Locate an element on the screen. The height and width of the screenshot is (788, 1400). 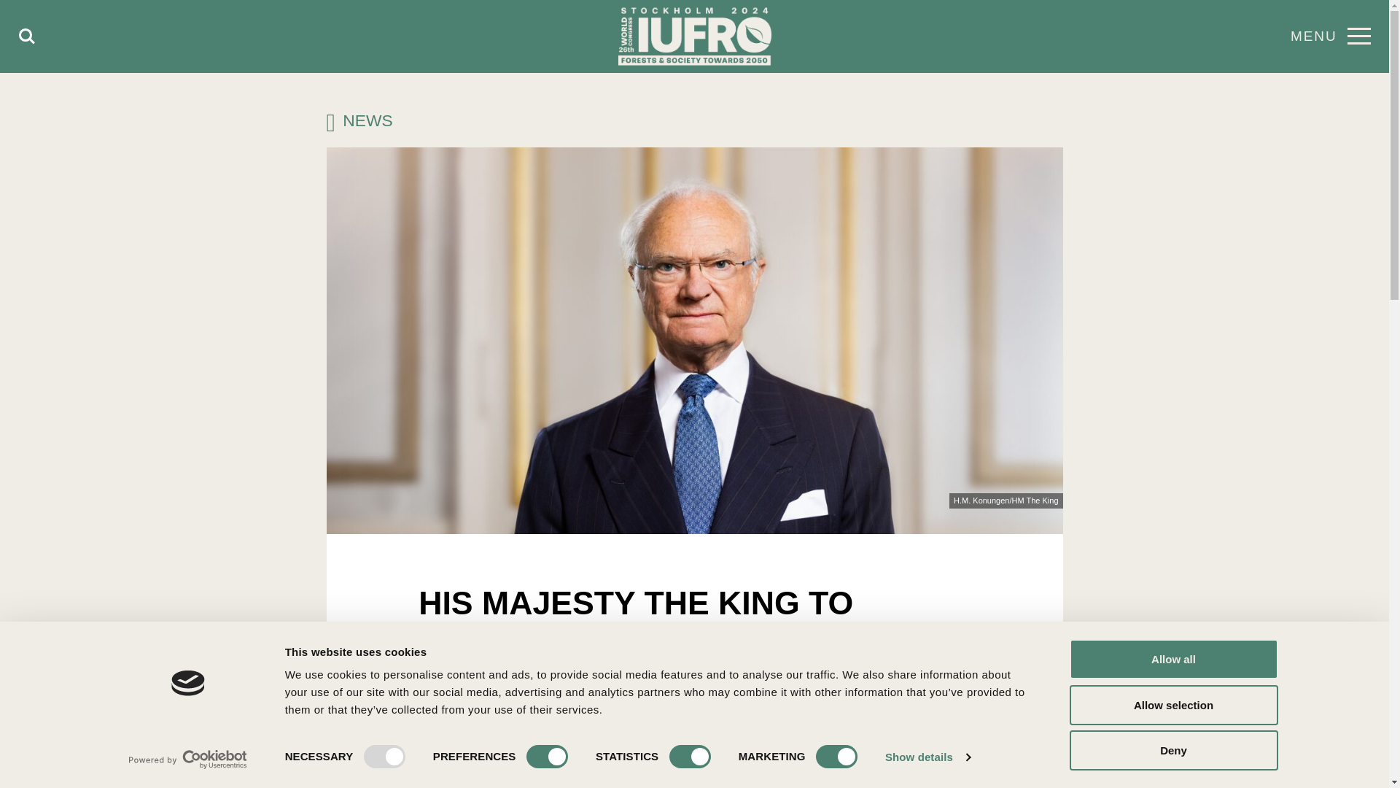
SEARCH is located at coordinates (27, 36).